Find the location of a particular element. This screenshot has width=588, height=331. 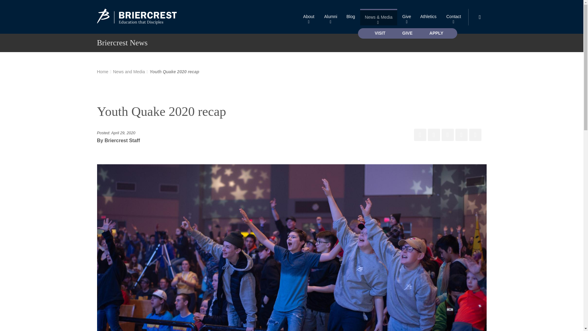

Contact is located at coordinates (453, 17).